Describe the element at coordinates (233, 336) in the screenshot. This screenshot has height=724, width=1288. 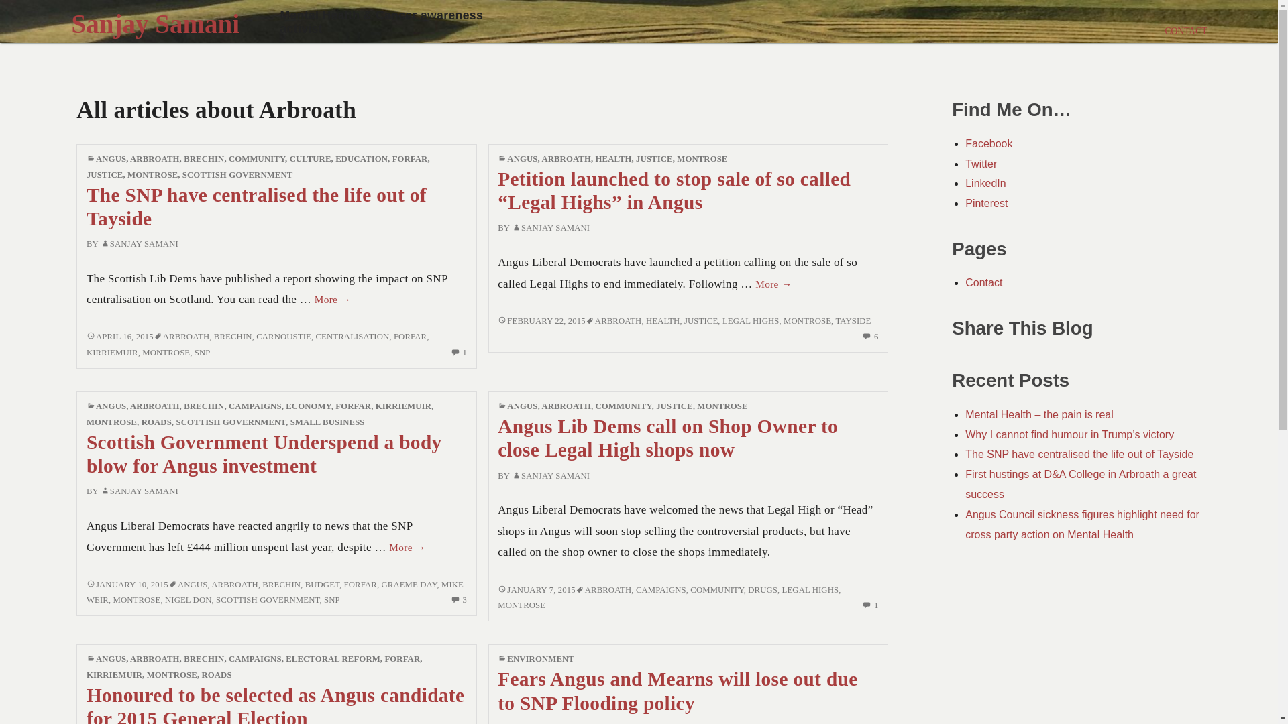
I see `BRECHIN` at that location.